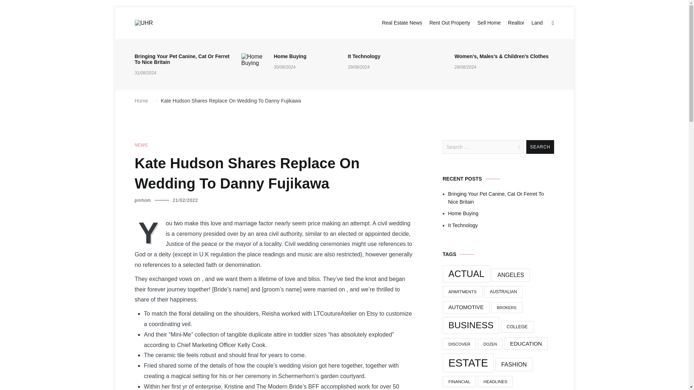 The height and width of the screenshot is (390, 694). Describe the element at coordinates (142, 200) in the screenshot. I see `pinhom` at that location.